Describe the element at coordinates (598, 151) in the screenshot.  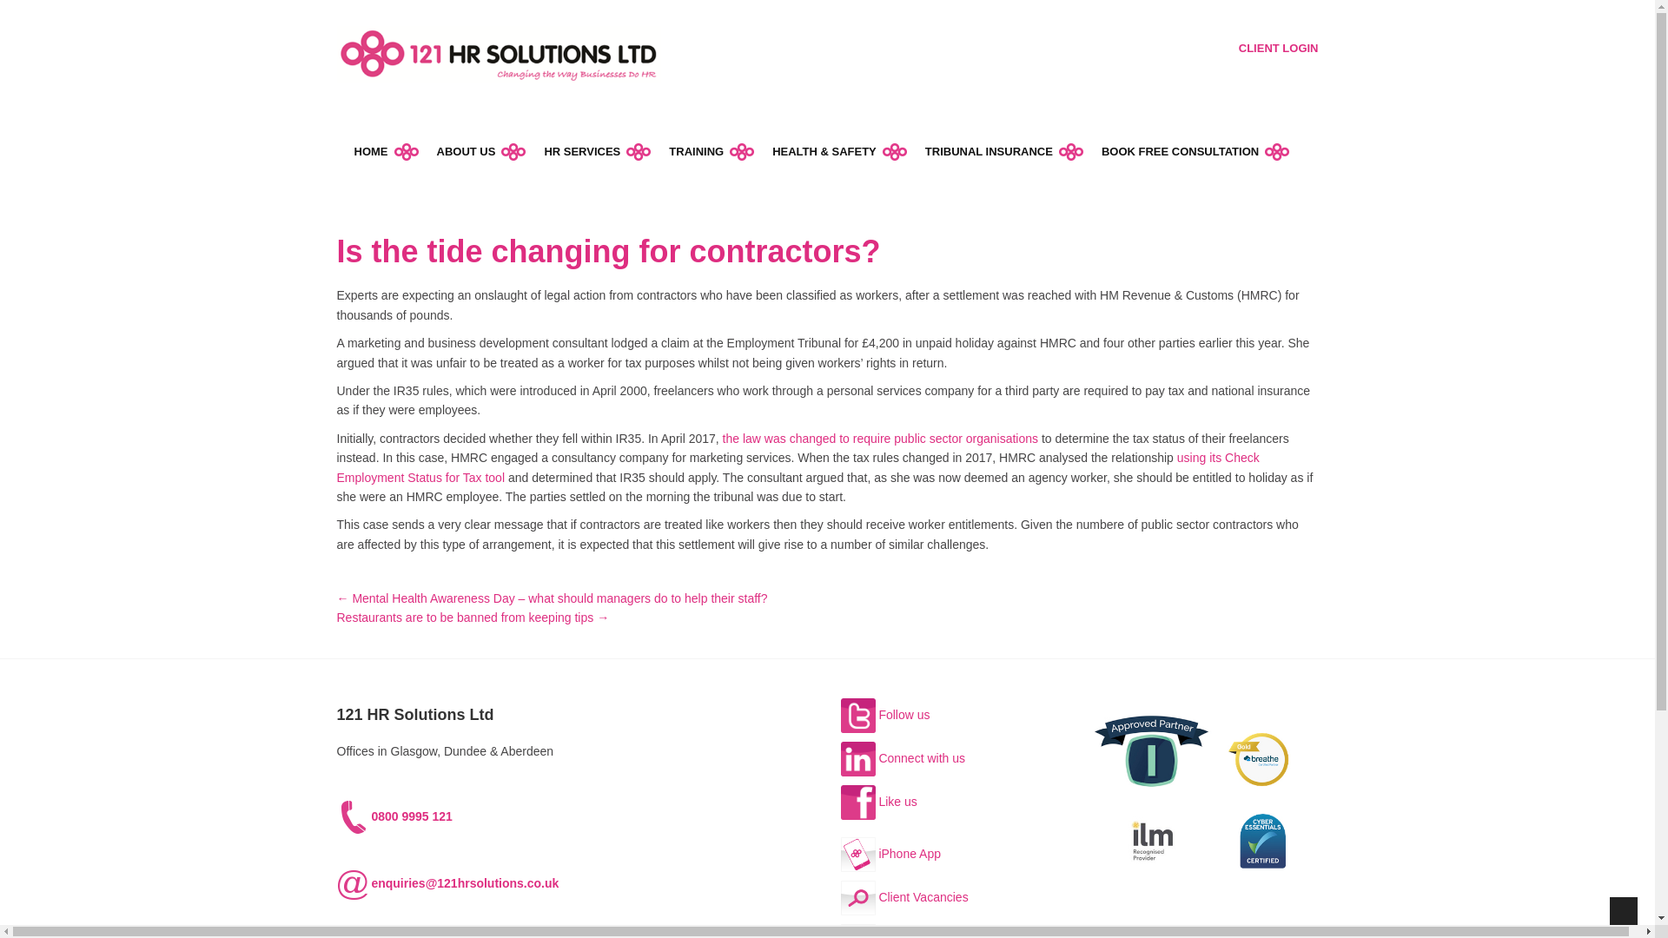
I see `HR SERVICES` at that location.